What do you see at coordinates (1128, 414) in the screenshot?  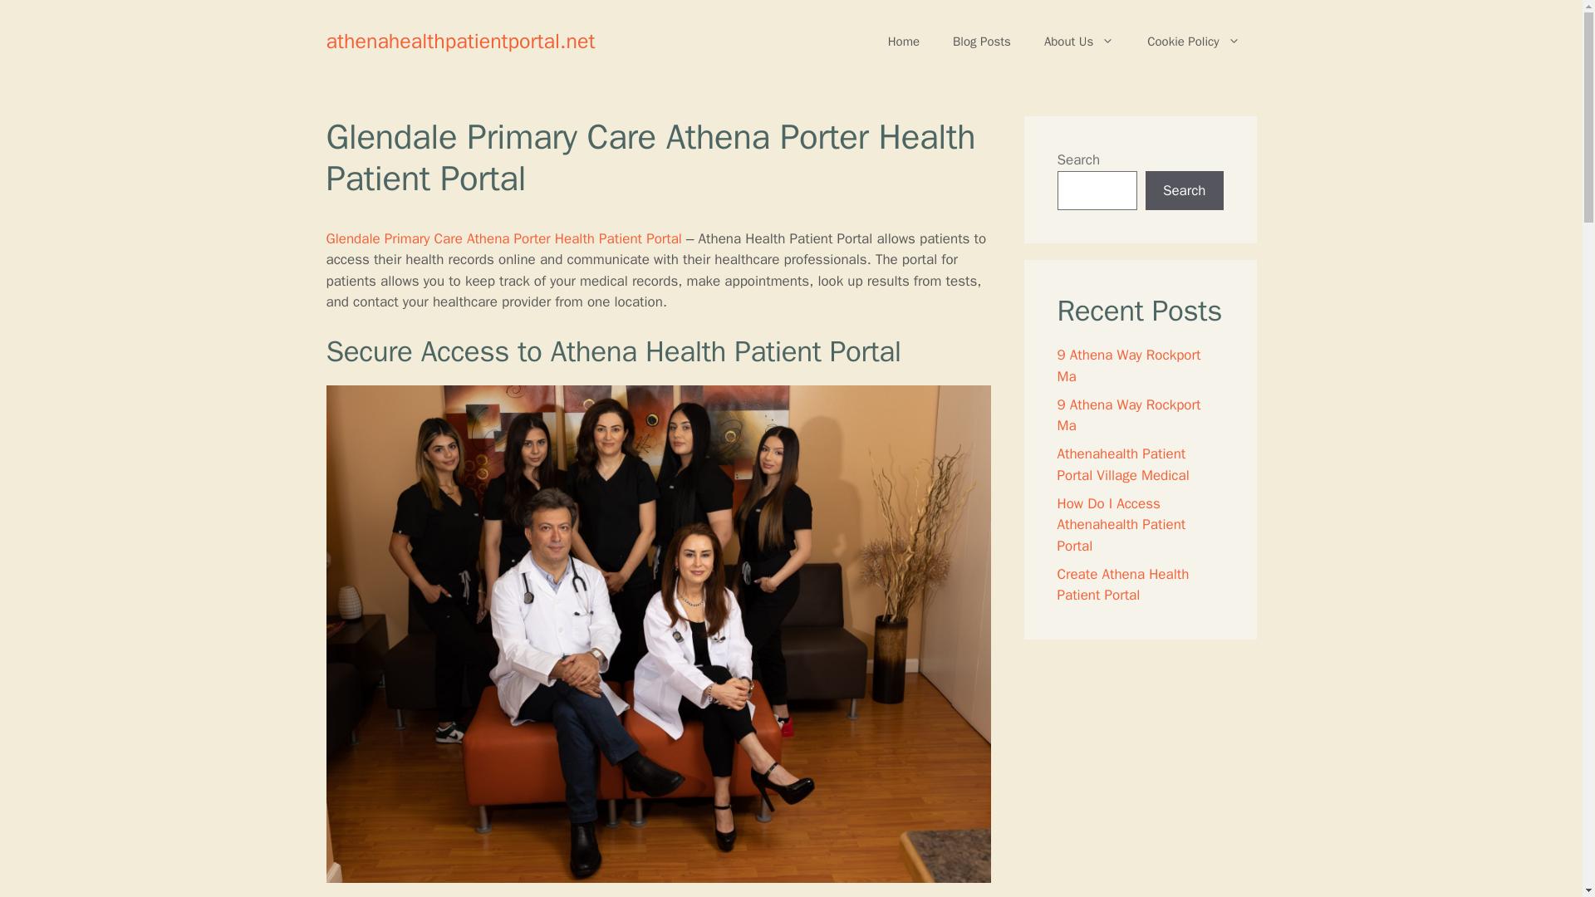 I see `9 Athena Way Rockport Ma` at bounding box center [1128, 414].